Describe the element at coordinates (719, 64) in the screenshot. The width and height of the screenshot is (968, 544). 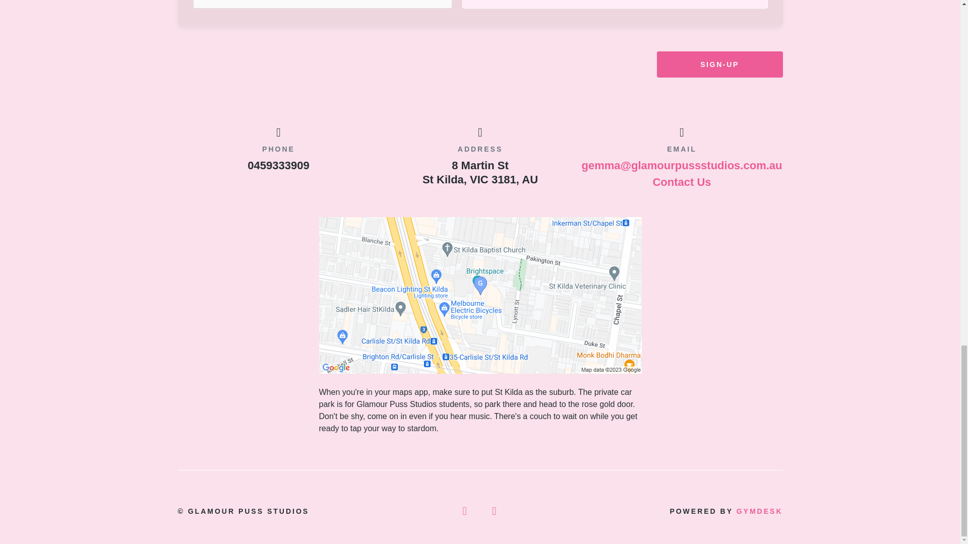
I see `SIGN-UP` at that location.